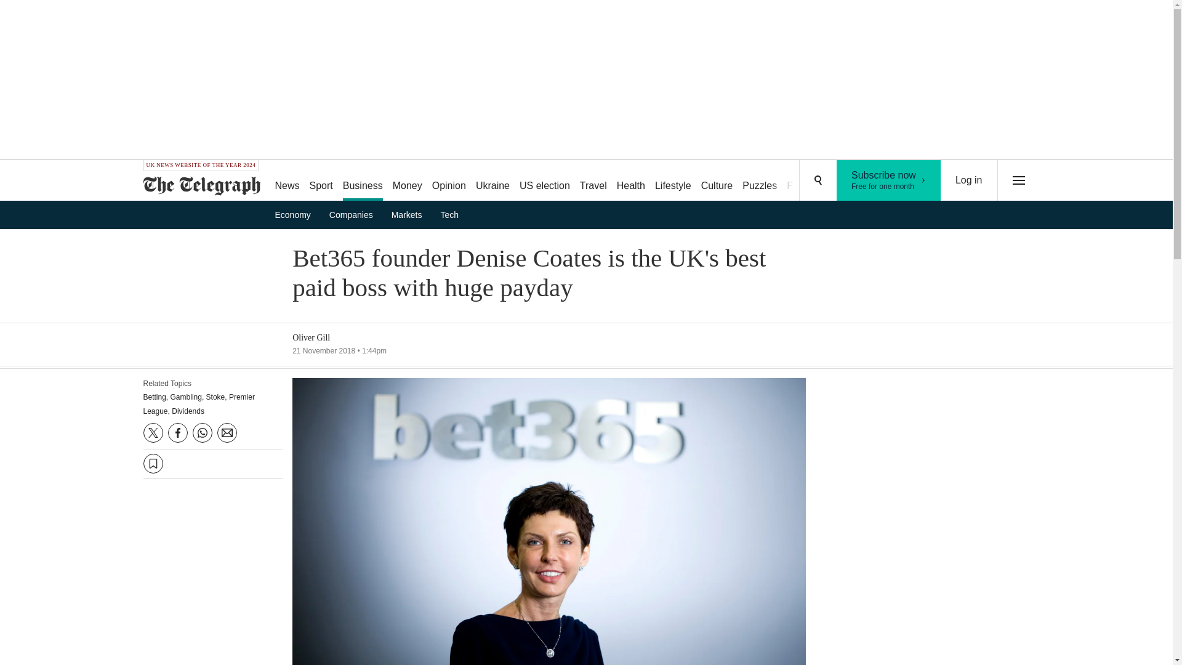 The width and height of the screenshot is (1182, 665). Describe the element at coordinates (355, 214) in the screenshot. I see `Business` at that location.